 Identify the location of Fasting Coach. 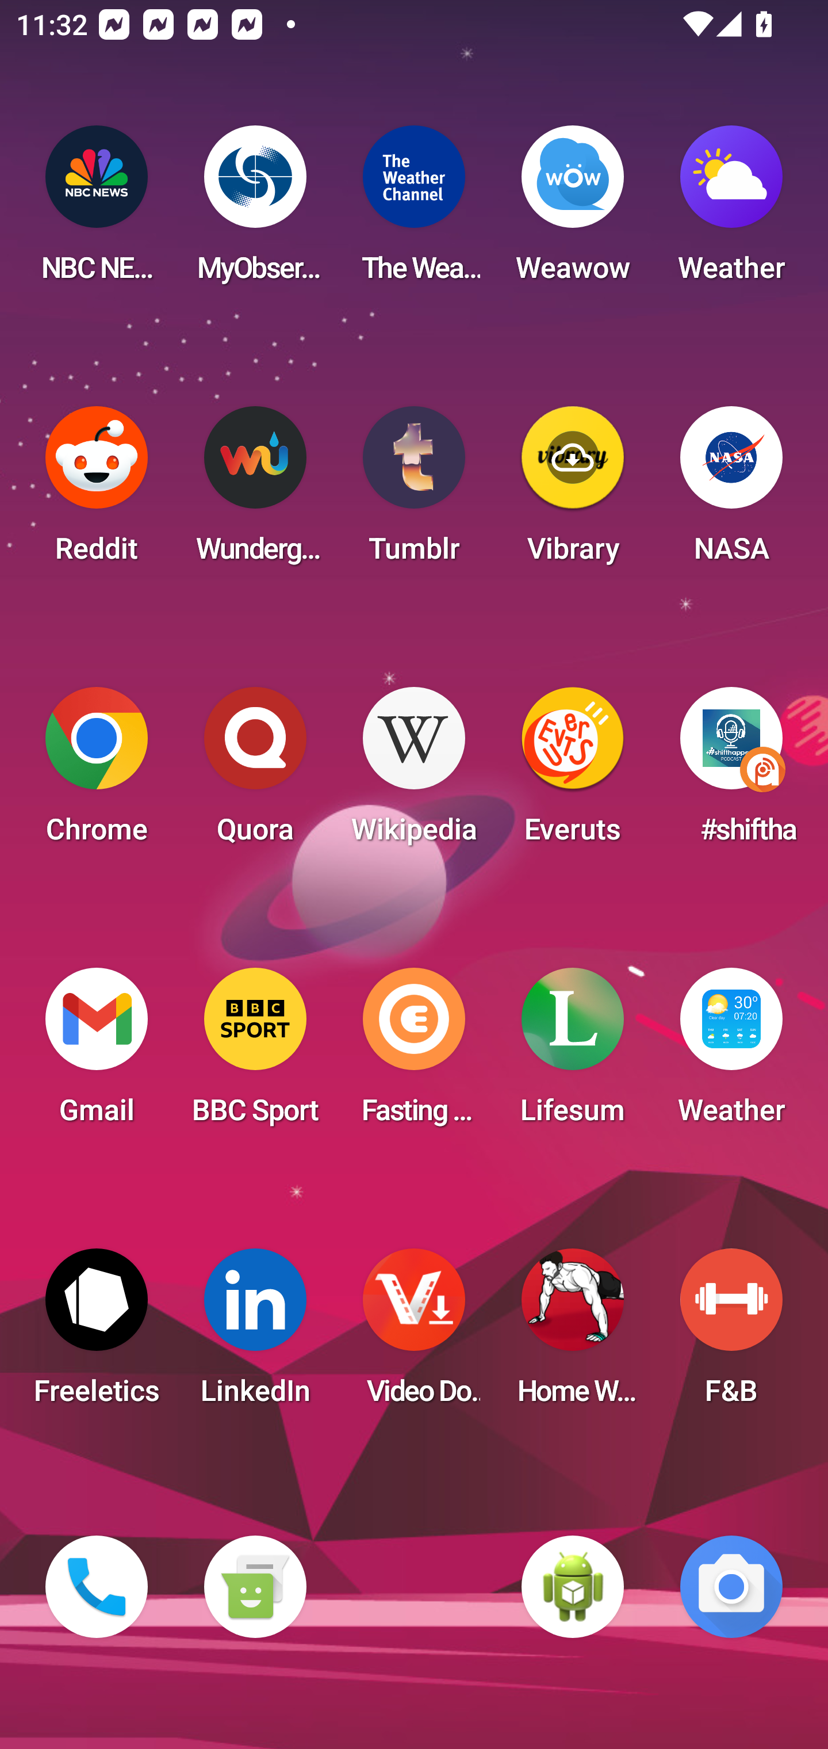
(414, 1053).